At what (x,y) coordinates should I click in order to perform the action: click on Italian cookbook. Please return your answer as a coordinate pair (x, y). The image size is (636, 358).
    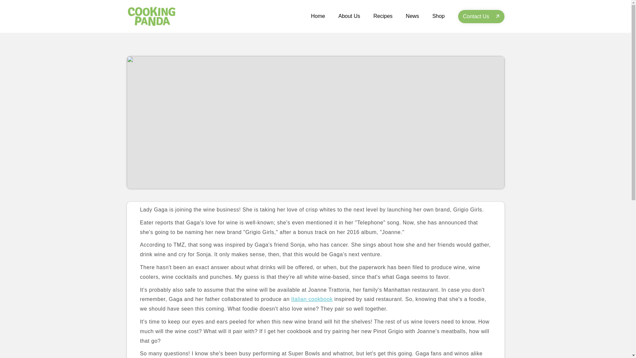
    Looking at the image, I should click on (312, 299).